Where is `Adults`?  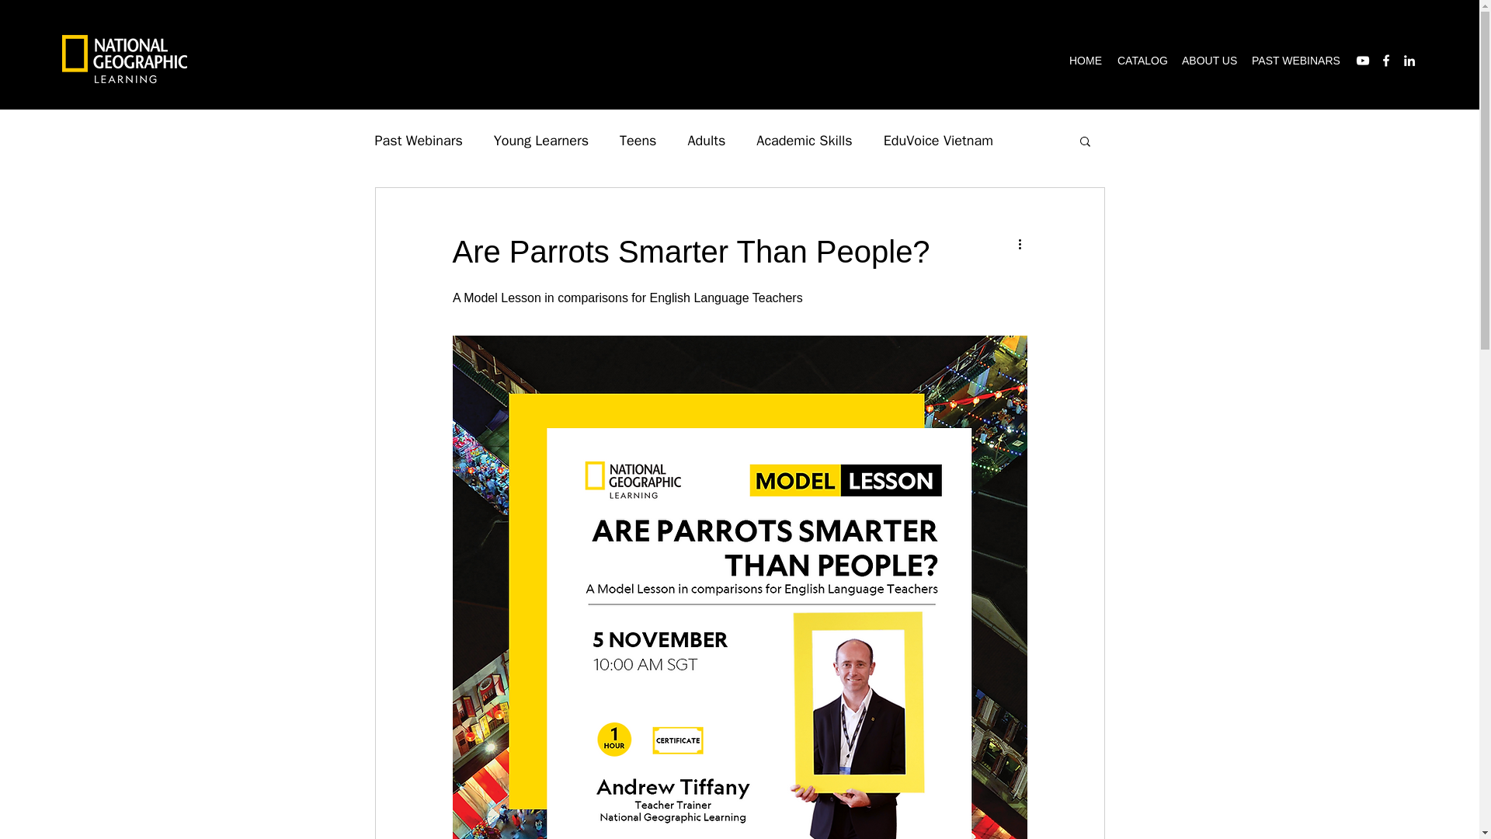 Adults is located at coordinates (706, 140).